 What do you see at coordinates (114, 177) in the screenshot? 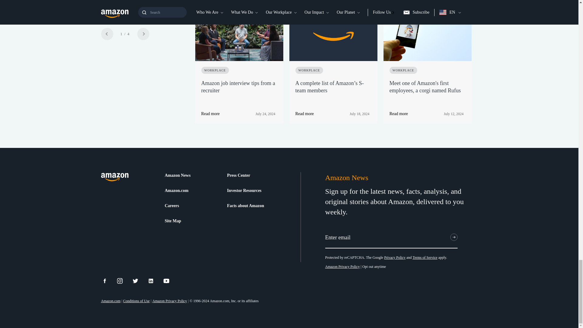
I see `About Amazon Home` at bounding box center [114, 177].